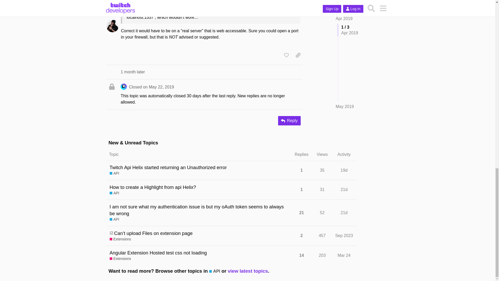 The image size is (499, 281). What do you see at coordinates (289, 121) in the screenshot?
I see `Reply` at bounding box center [289, 121].